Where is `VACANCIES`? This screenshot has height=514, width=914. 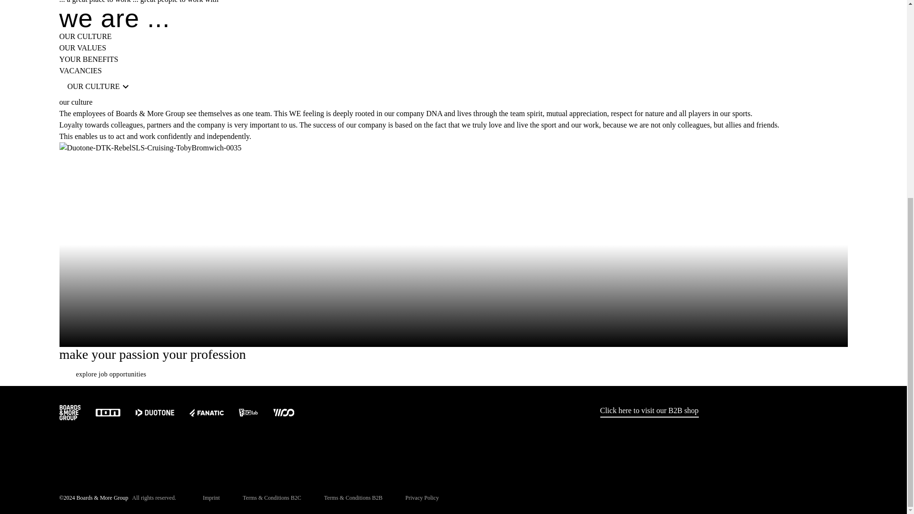
VACANCIES is located at coordinates (80, 70).